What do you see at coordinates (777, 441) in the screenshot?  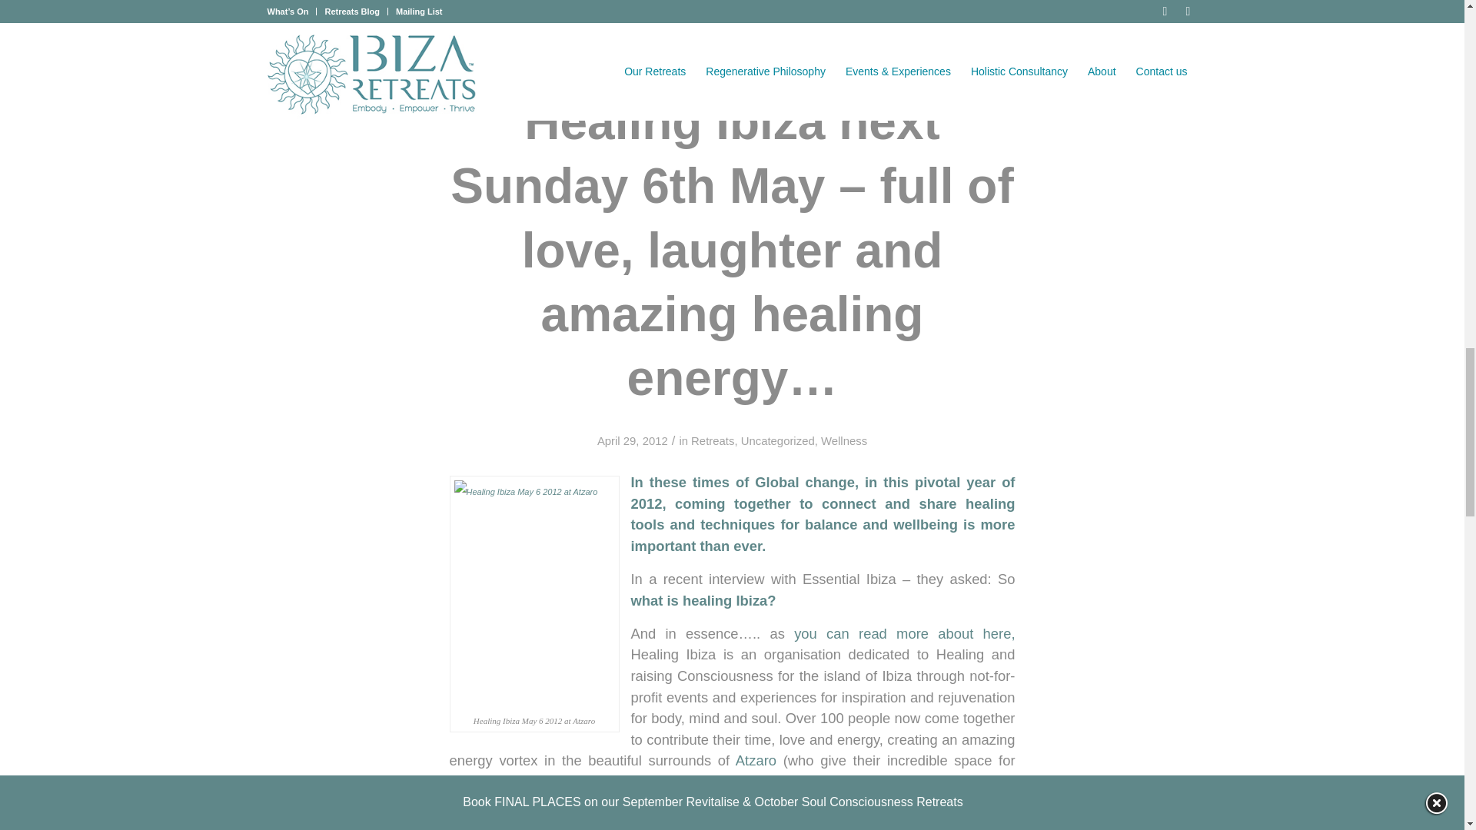 I see `Uncategorized` at bounding box center [777, 441].